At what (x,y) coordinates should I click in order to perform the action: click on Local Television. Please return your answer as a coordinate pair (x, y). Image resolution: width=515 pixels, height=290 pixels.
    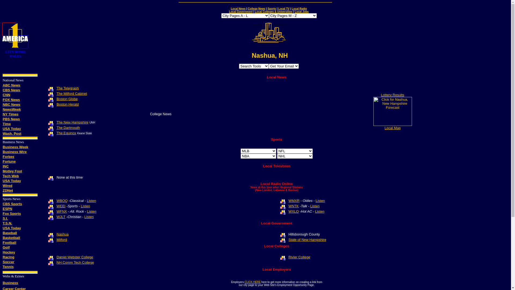
    Looking at the image, I should click on (276, 166).